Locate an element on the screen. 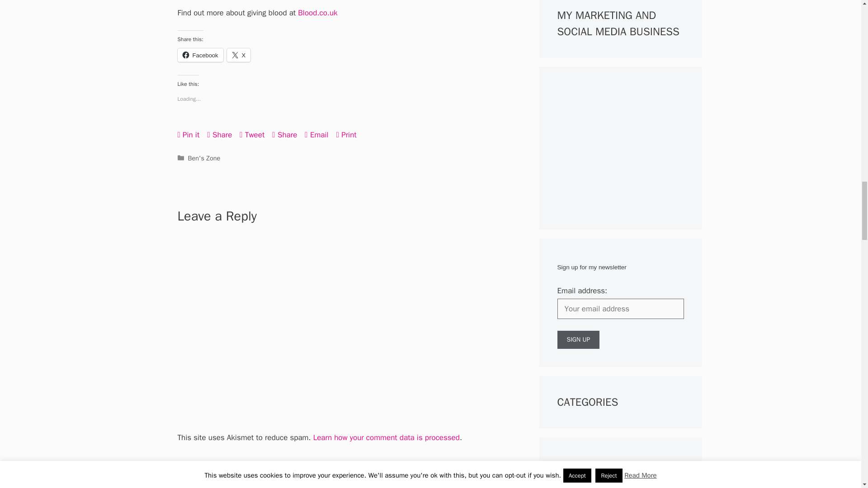 This screenshot has height=488, width=868. Ben's Zone is located at coordinates (204, 158).